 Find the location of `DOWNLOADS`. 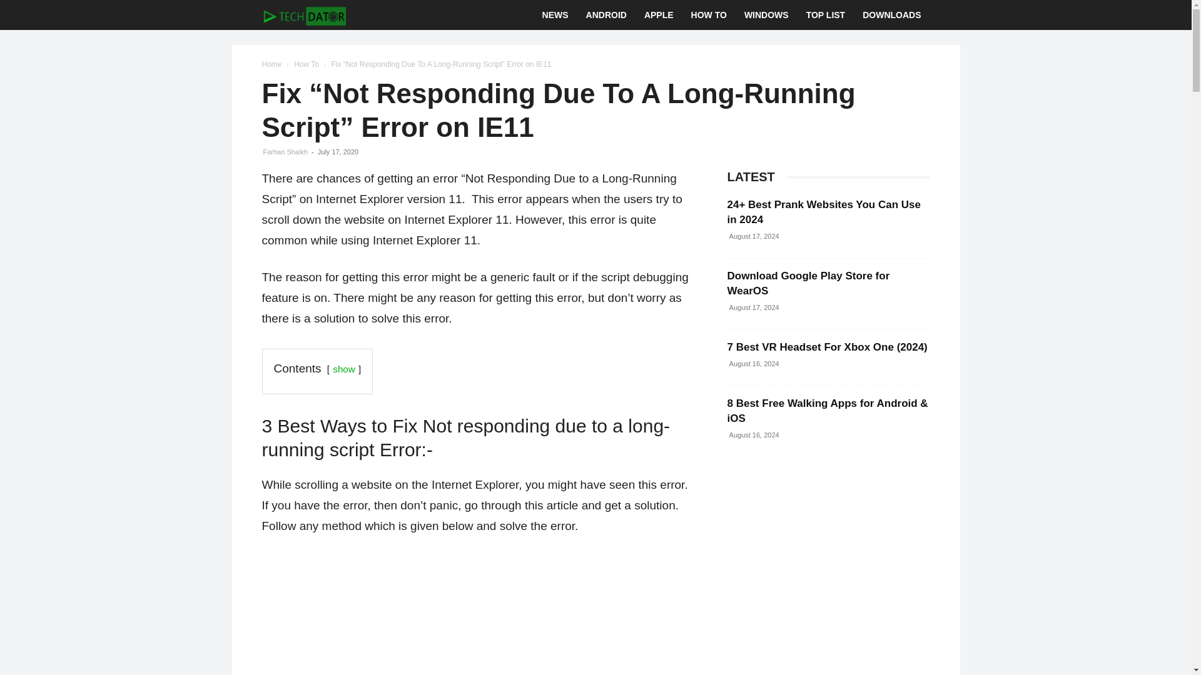

DOWNLOADS is located at coordinates (892, 15).